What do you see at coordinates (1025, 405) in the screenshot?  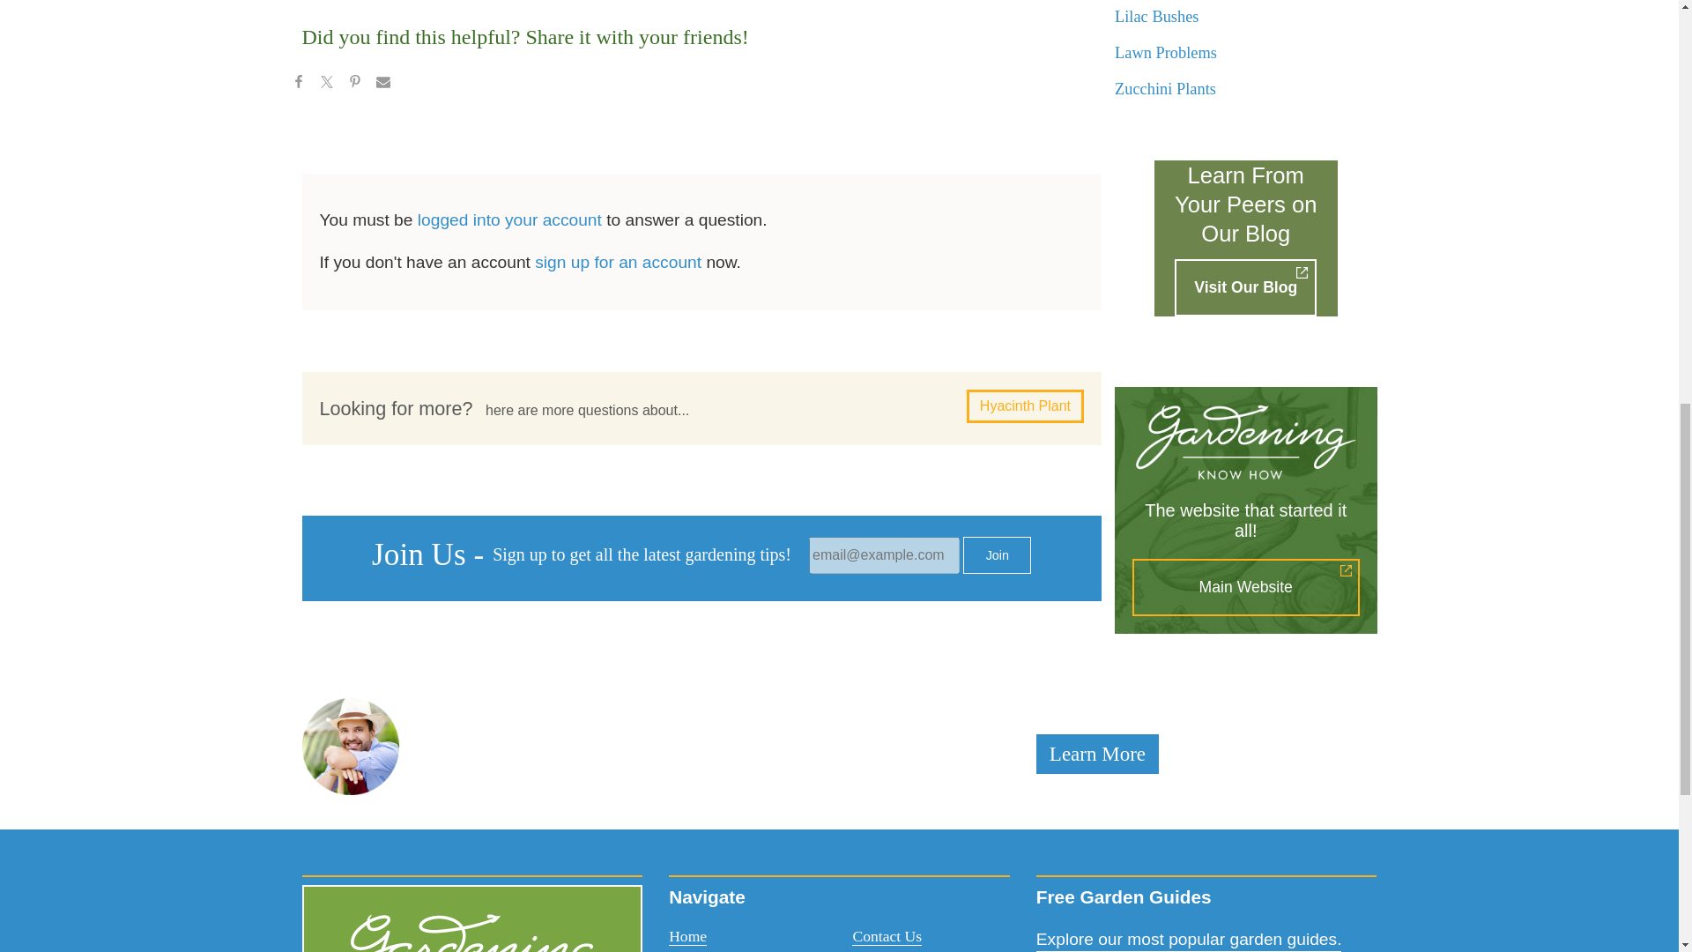 I see `Hyacinth Plant` at bounding box center [1025, 405].